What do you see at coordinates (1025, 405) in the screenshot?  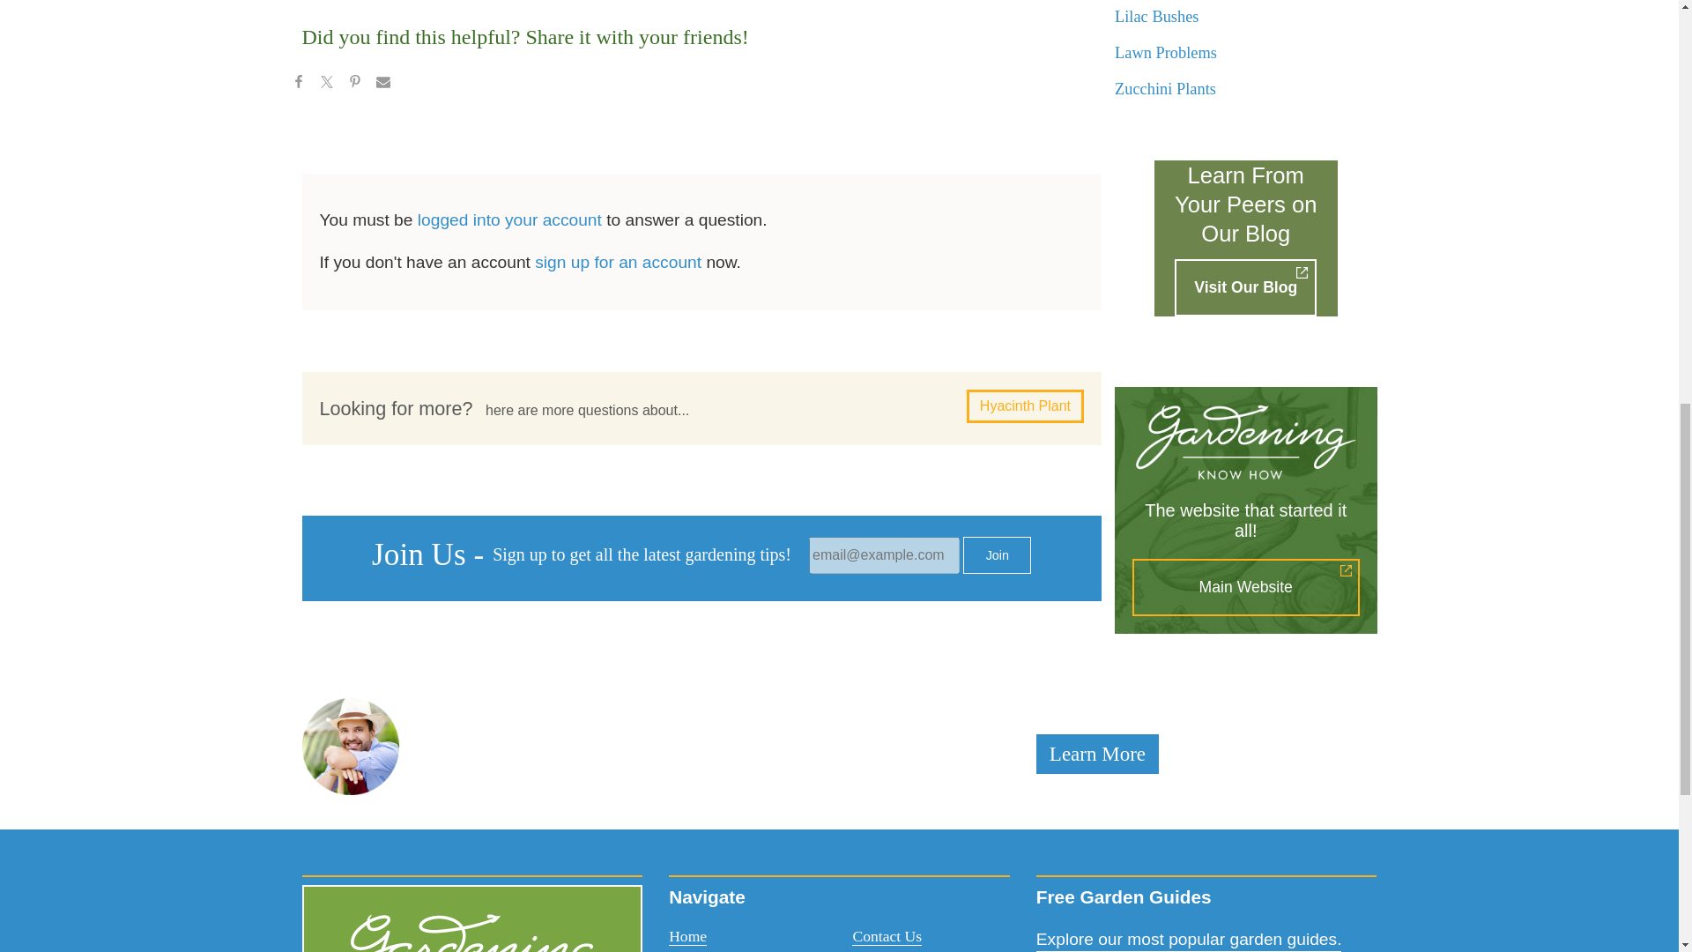 I see `Hyacinth Plant` at bounding box center [1025, 405].